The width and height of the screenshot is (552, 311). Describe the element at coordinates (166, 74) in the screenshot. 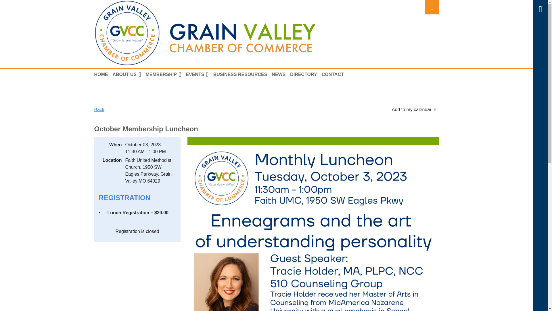

I see `MEMBERSHIP` at that location.